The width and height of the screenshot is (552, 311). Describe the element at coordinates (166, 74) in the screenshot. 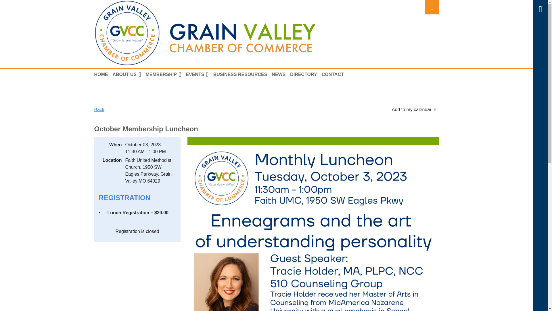

I see `MEMBERSHIP` at that location.